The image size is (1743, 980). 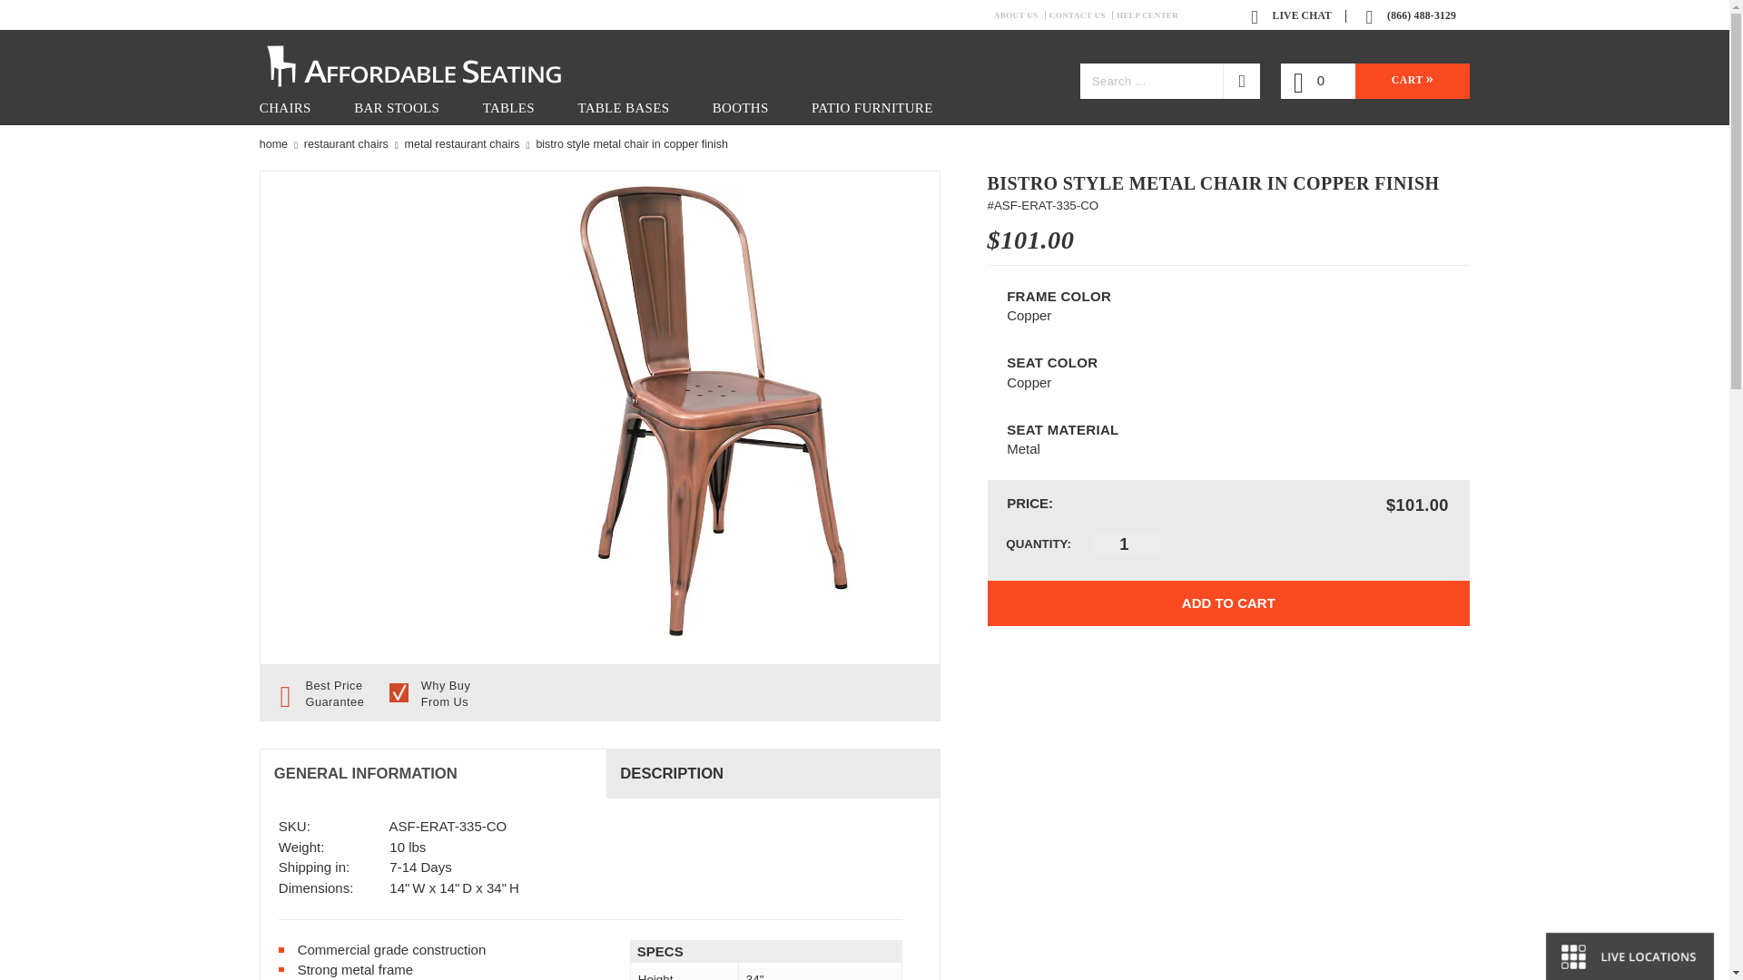 I want to click on HELP CENTER, so click(x=1151, y=15).